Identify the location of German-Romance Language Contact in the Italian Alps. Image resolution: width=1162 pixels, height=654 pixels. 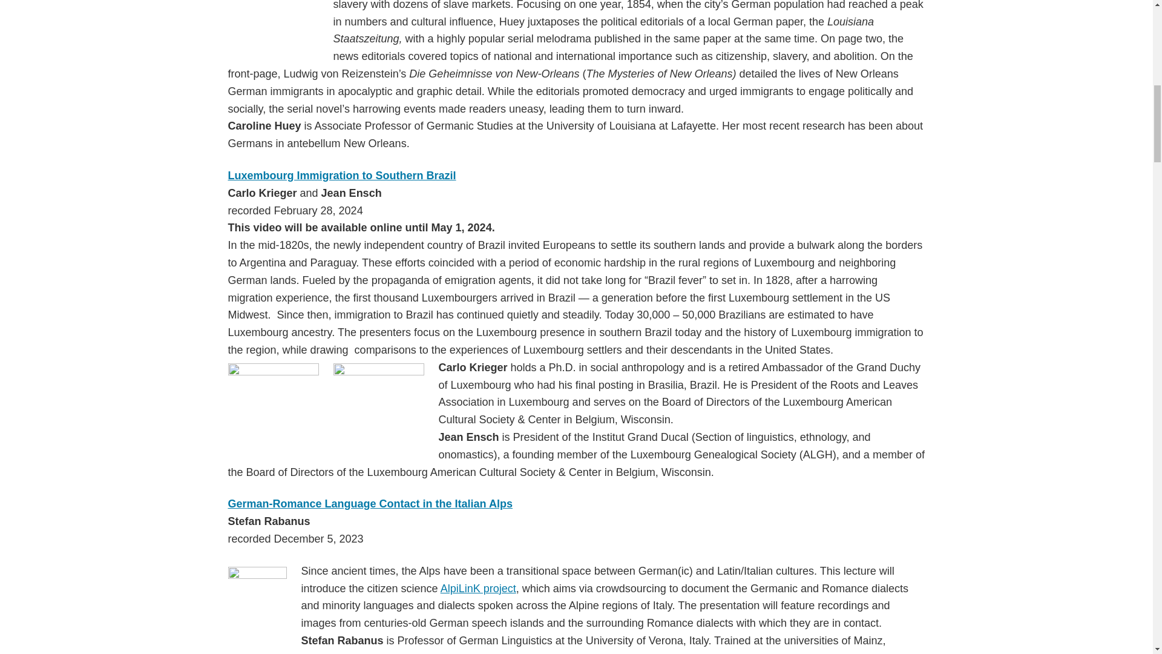
(370, 504).